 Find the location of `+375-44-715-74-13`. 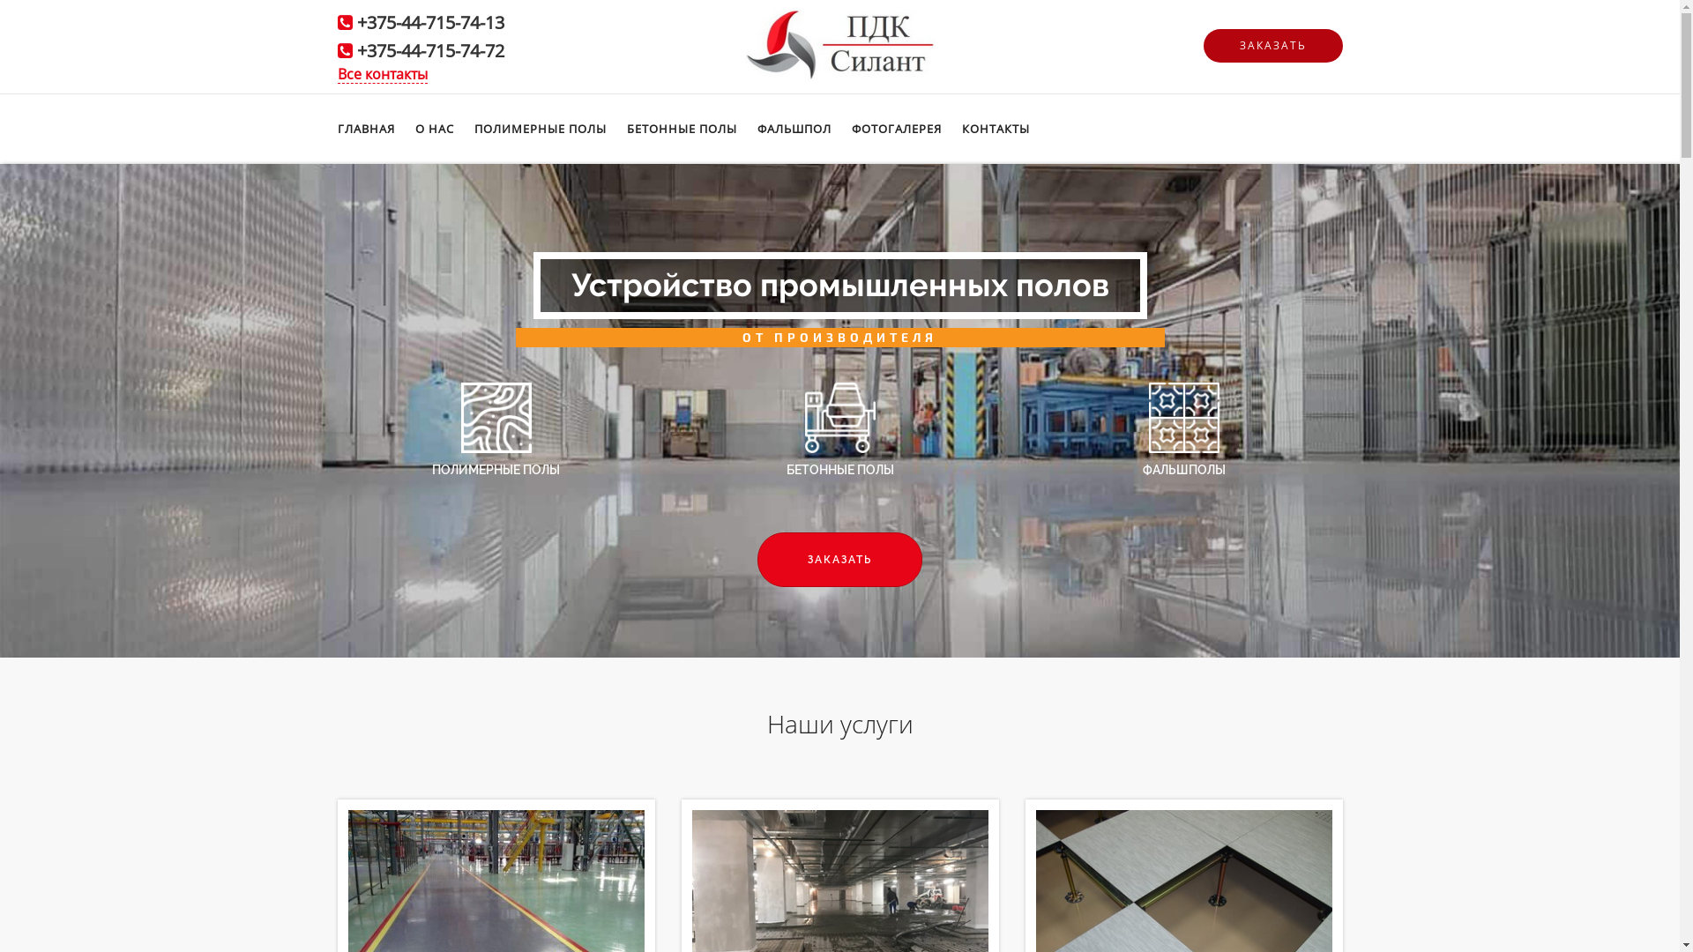

+375-44-715-74-13 is located at coordinates (430, 22).